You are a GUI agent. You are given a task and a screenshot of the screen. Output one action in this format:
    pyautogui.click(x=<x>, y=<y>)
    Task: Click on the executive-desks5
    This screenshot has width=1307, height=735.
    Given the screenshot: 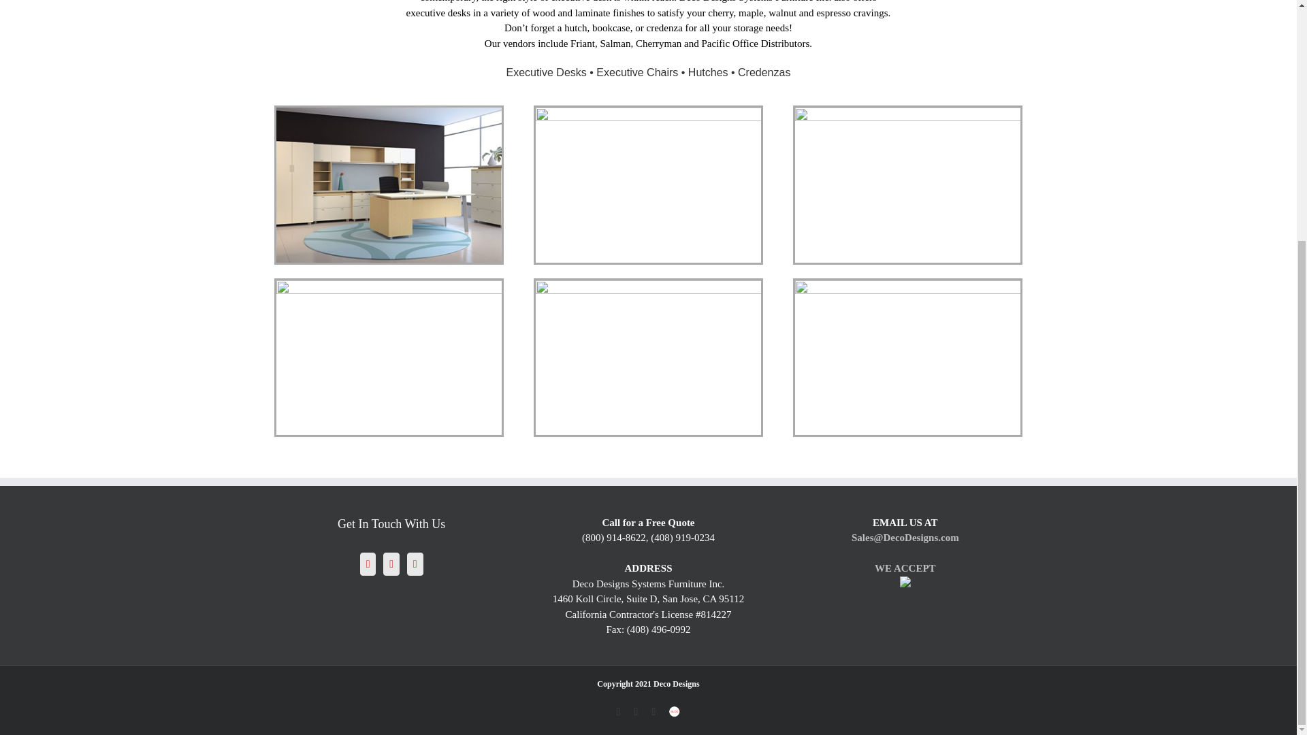 What is the action you would take?
    pyautogui.click(x=648, y=357)
    